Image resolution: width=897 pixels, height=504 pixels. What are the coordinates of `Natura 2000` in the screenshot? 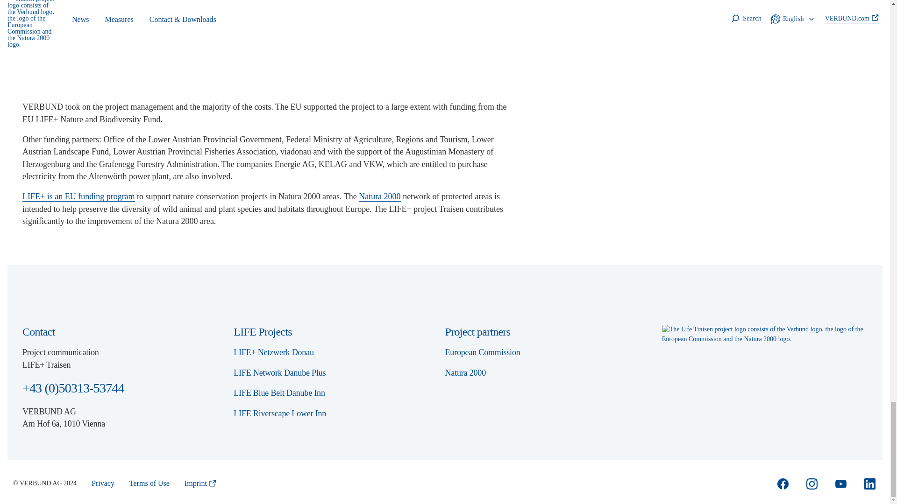 It's located at (153, 13).